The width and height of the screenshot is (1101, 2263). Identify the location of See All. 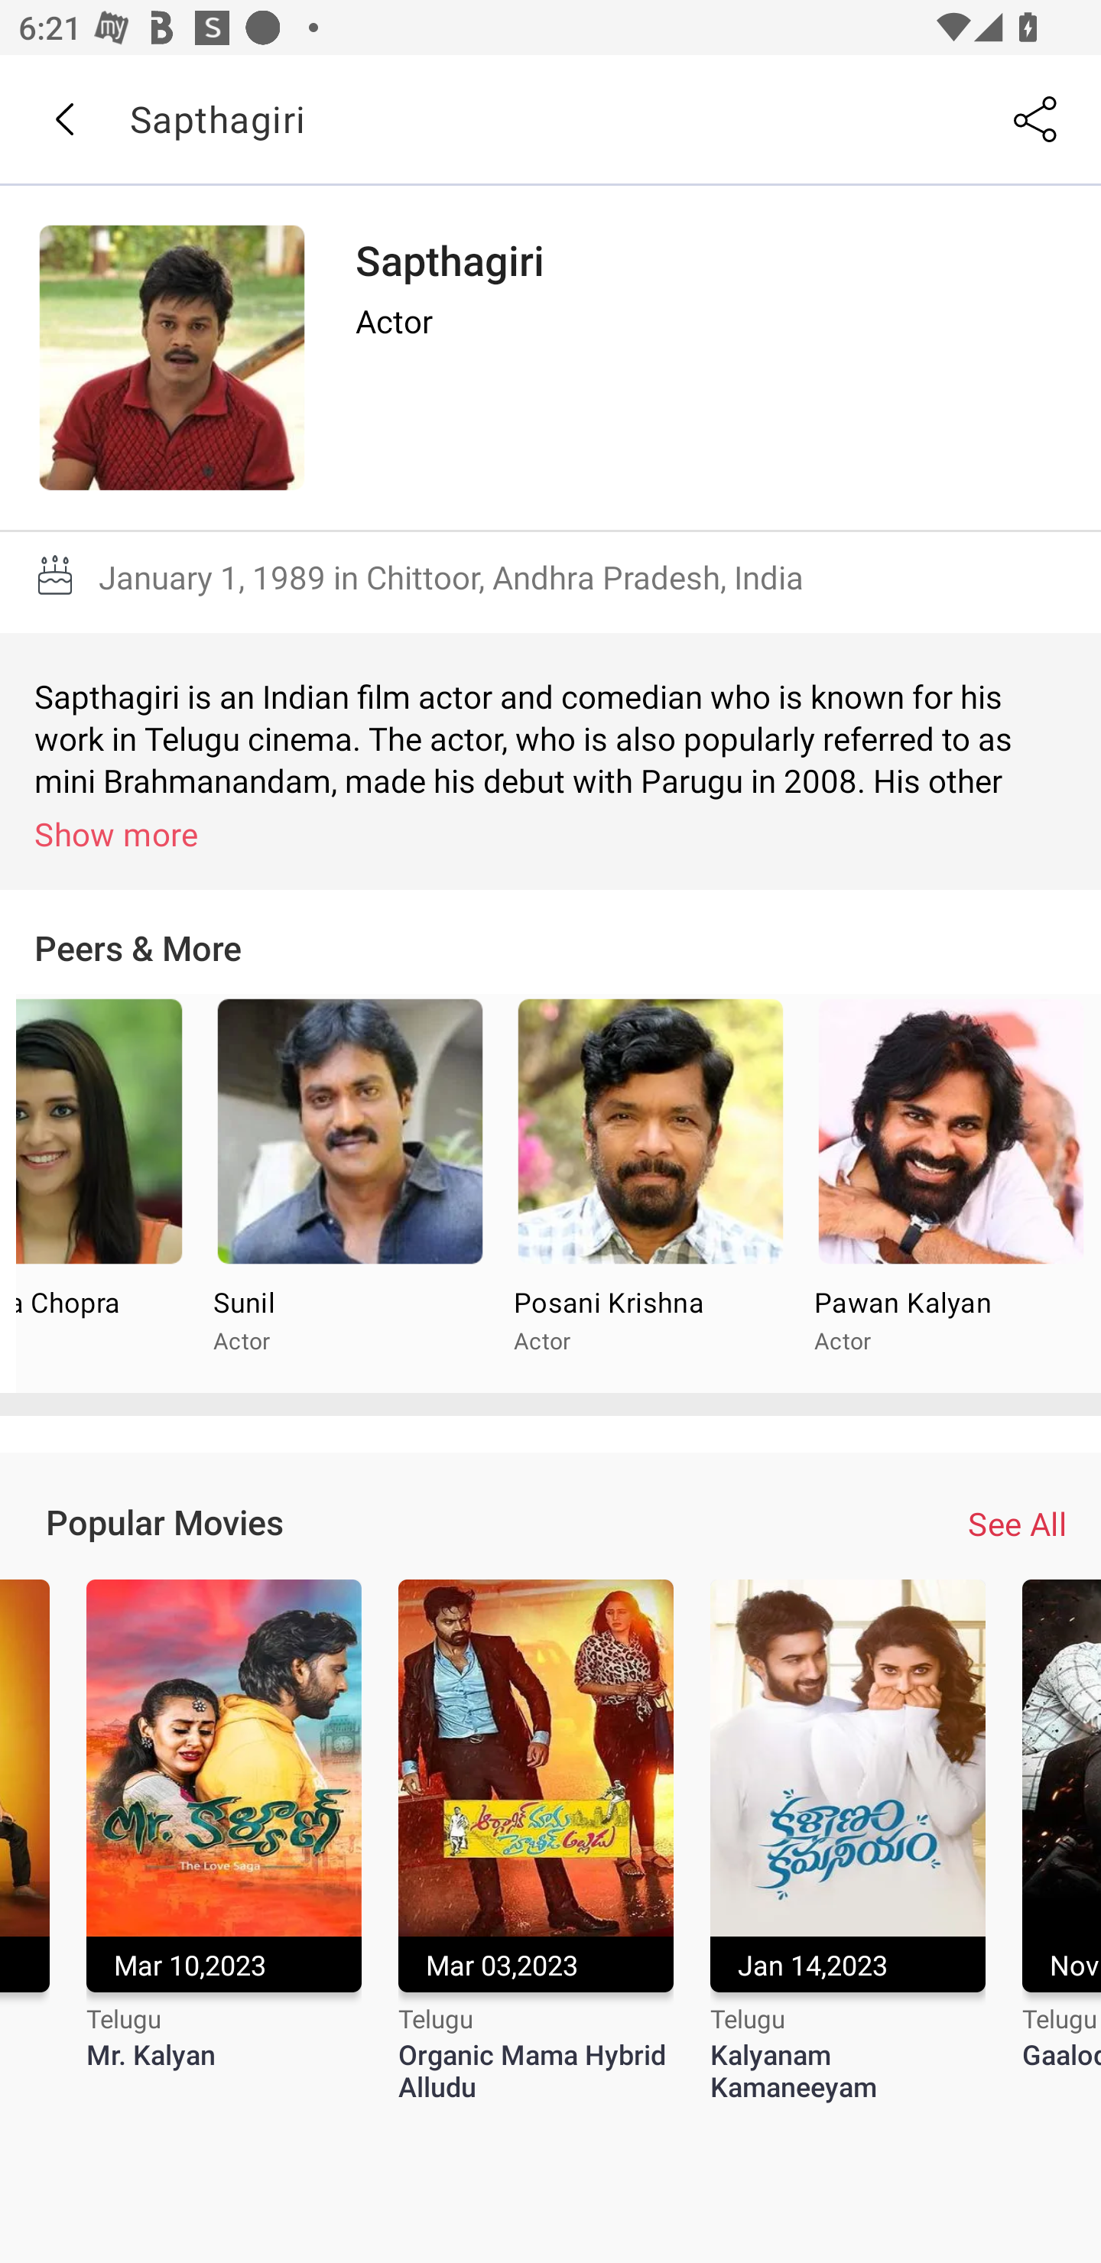
(1017, 1524).